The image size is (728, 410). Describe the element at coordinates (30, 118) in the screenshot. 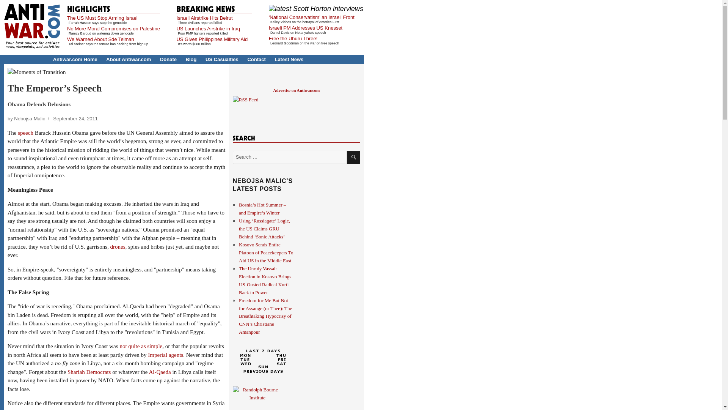

I see `Nebojsa Malic` at that location.